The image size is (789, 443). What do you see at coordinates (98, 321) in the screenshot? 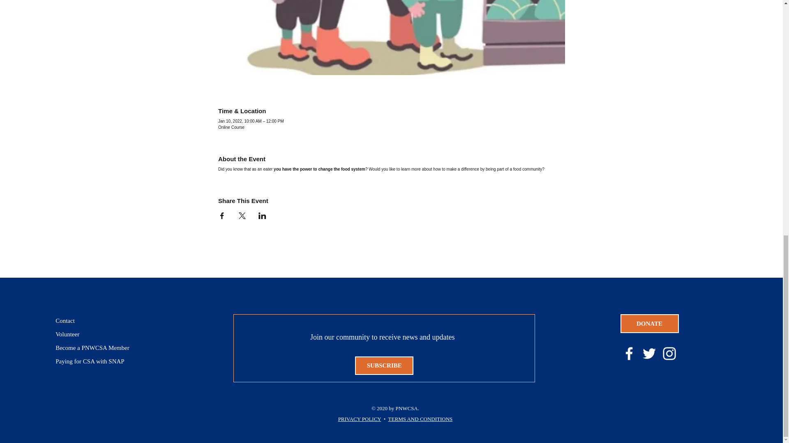
I see `Contact` at bounding box center [98, 321].